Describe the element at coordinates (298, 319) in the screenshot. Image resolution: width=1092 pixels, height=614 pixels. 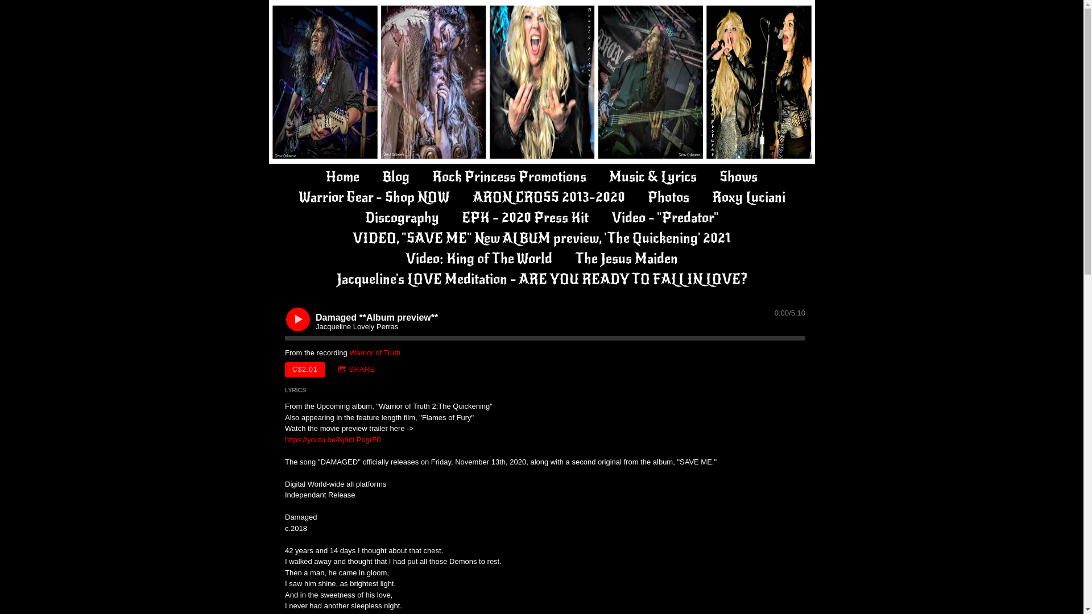
I see `Play` at that location.